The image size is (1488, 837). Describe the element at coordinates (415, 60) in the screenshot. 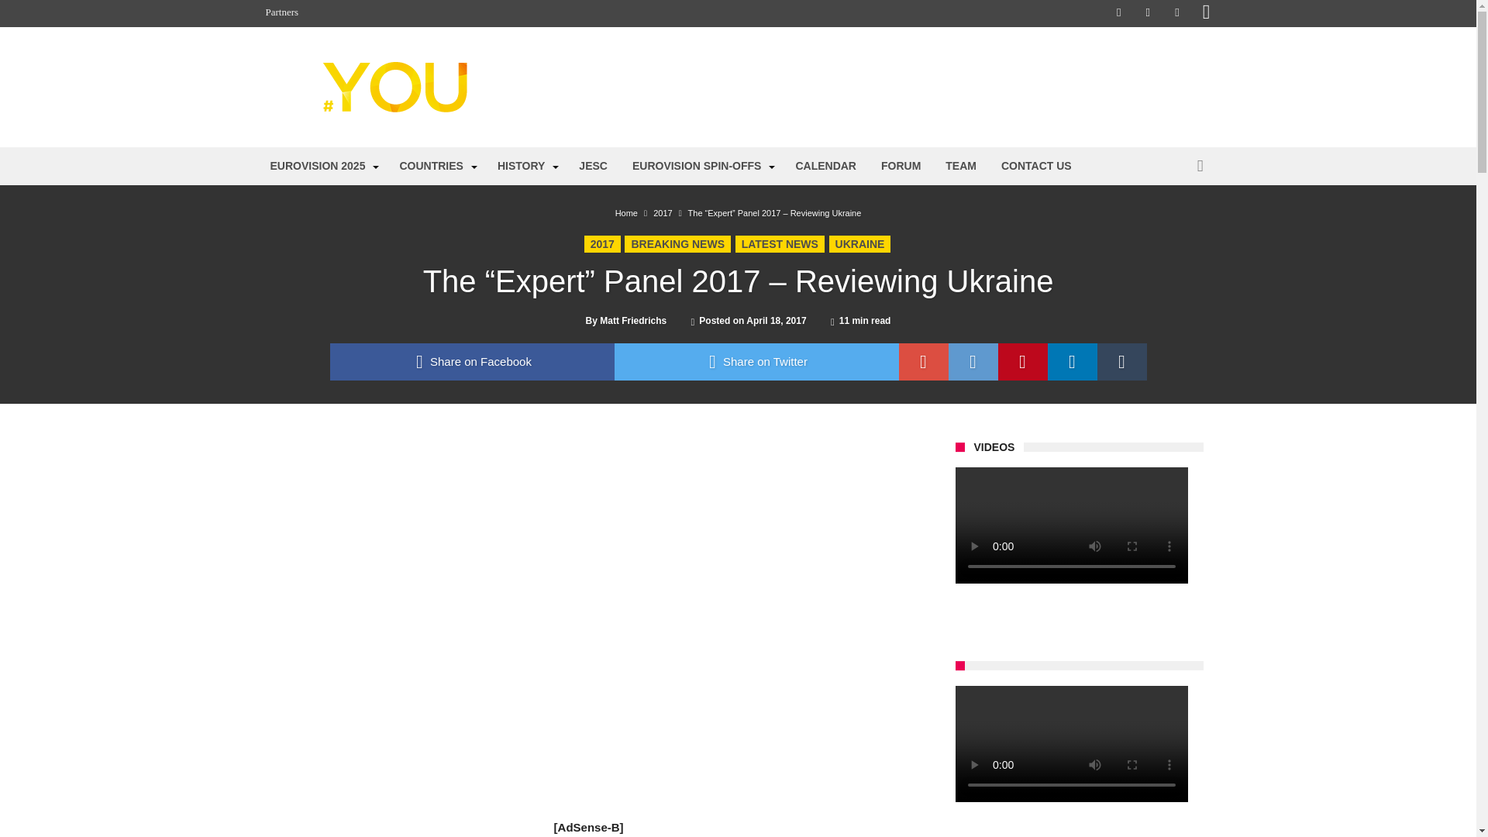

I see `escYOUnited` at that location.